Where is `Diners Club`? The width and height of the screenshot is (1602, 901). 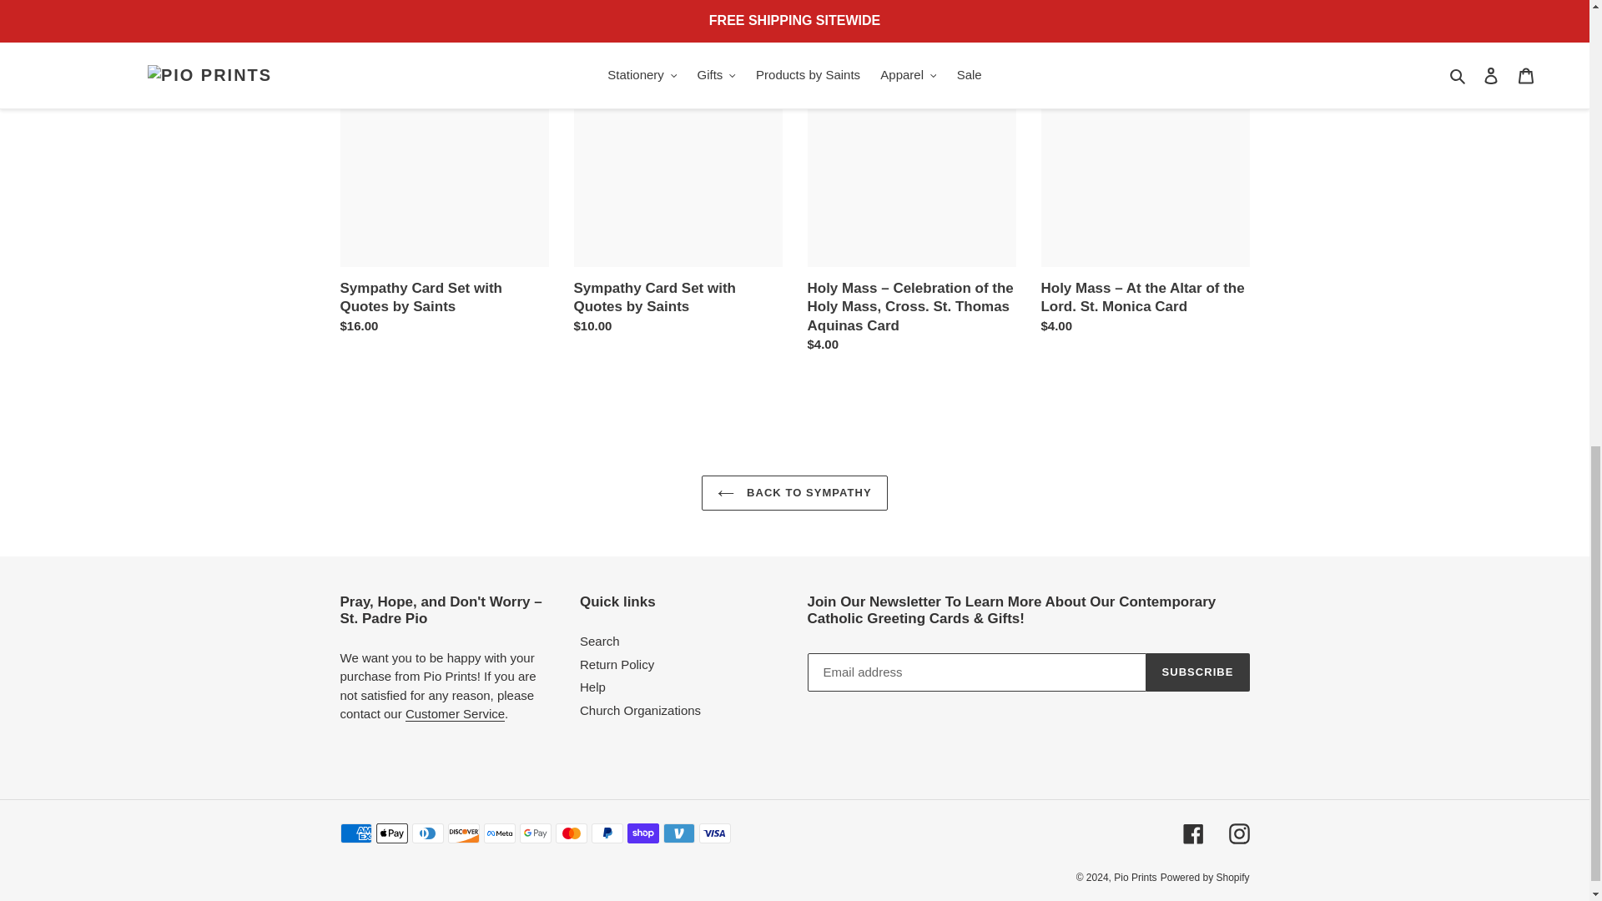
Diners Club is located at coordinates (427, 833).